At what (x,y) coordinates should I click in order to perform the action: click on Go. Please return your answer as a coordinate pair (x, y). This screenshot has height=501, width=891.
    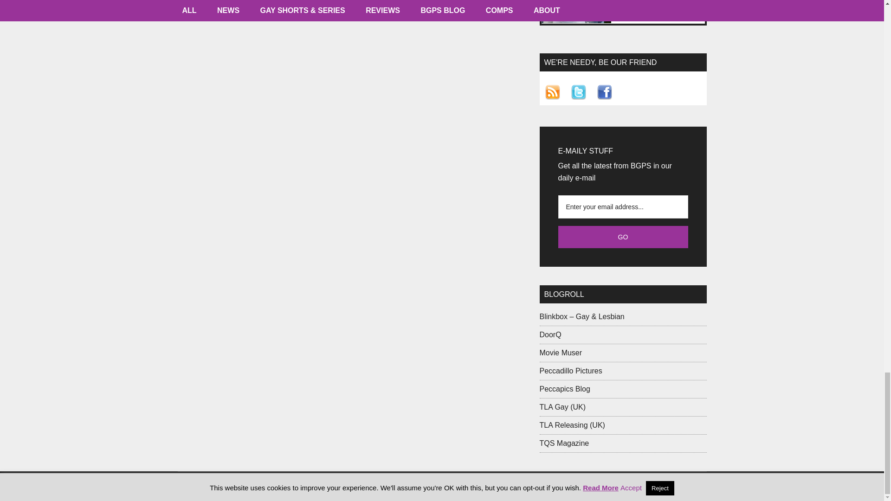
    Looking at the image, I should click on (623, 237).